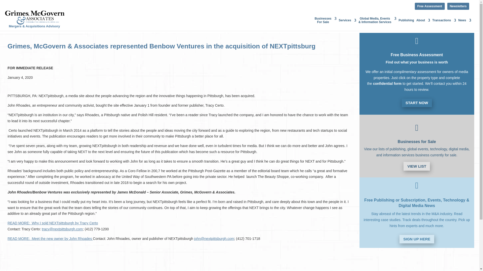 The height and width of the screenshot is (271, 483). I want to click on Publishing, so click(406, 24).